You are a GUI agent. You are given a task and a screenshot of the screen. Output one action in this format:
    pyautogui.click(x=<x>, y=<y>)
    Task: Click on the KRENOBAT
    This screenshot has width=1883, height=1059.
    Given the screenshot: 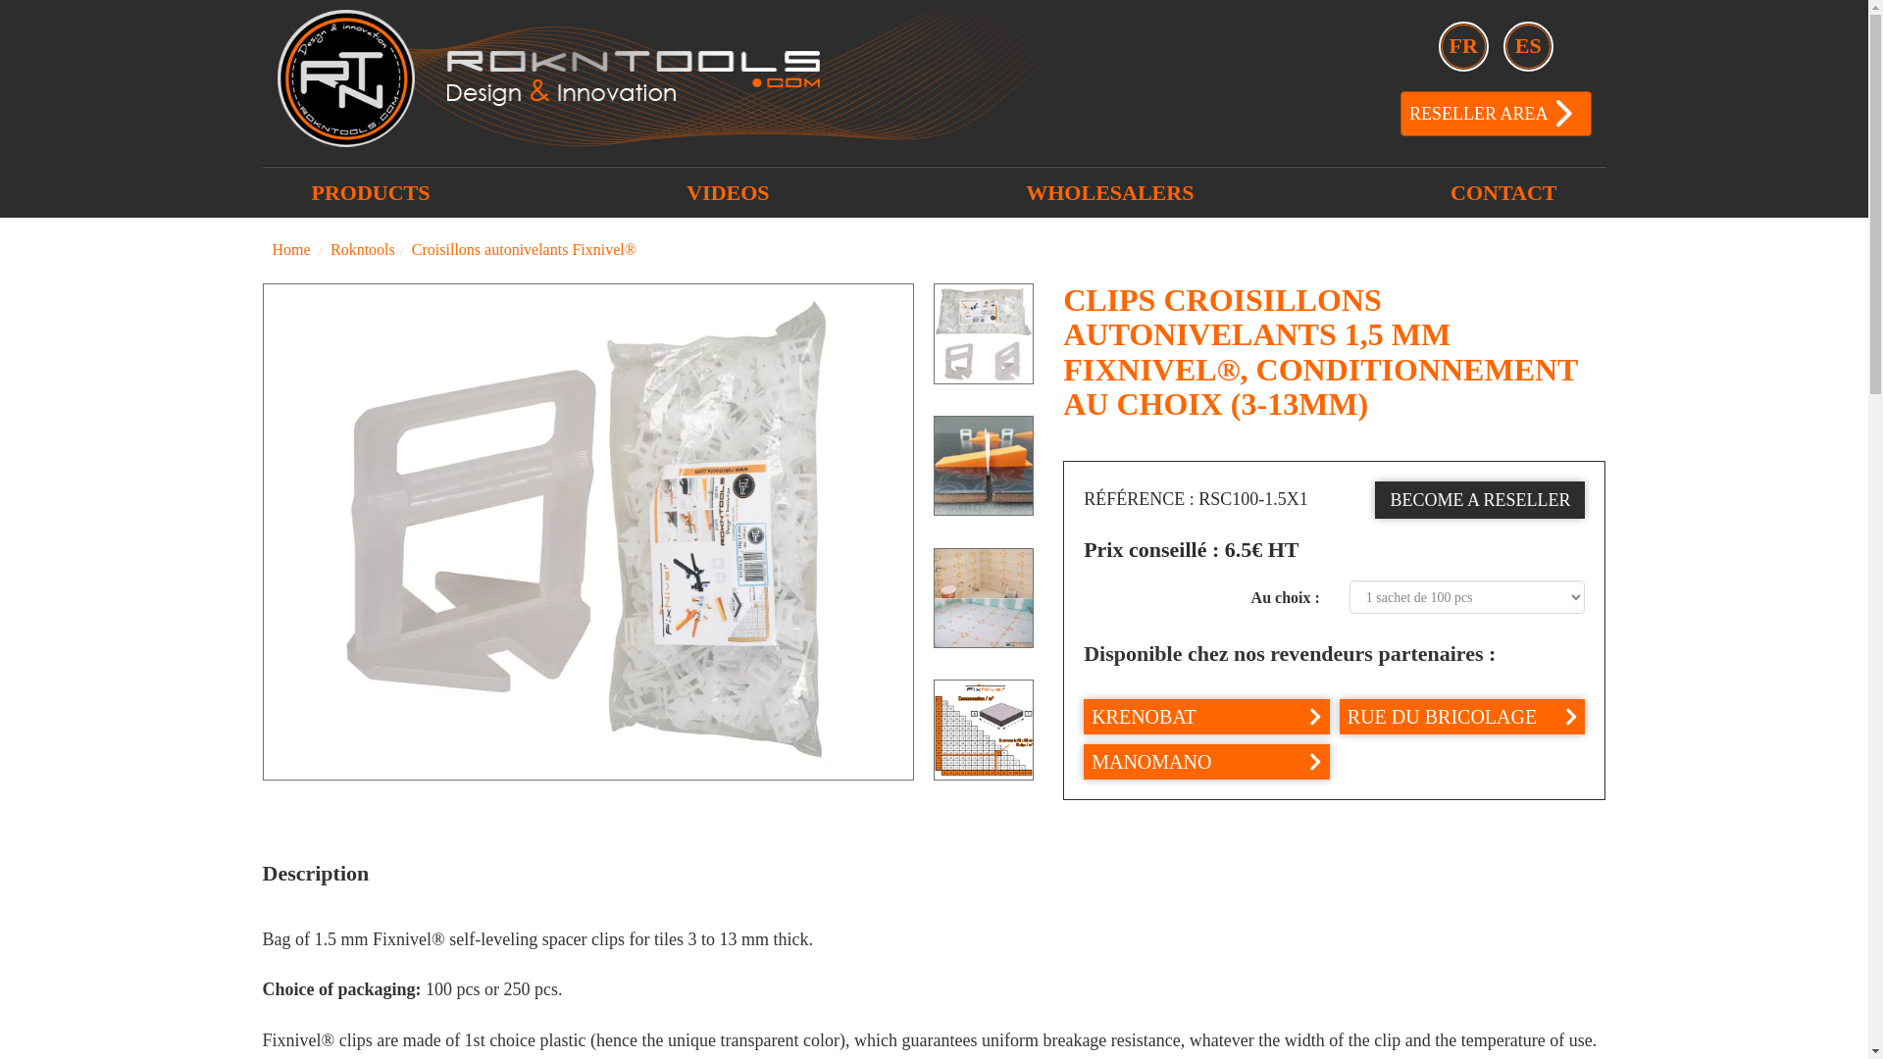 What is the action you would take?
    pyautogui.click(x=1206, y=716)
    